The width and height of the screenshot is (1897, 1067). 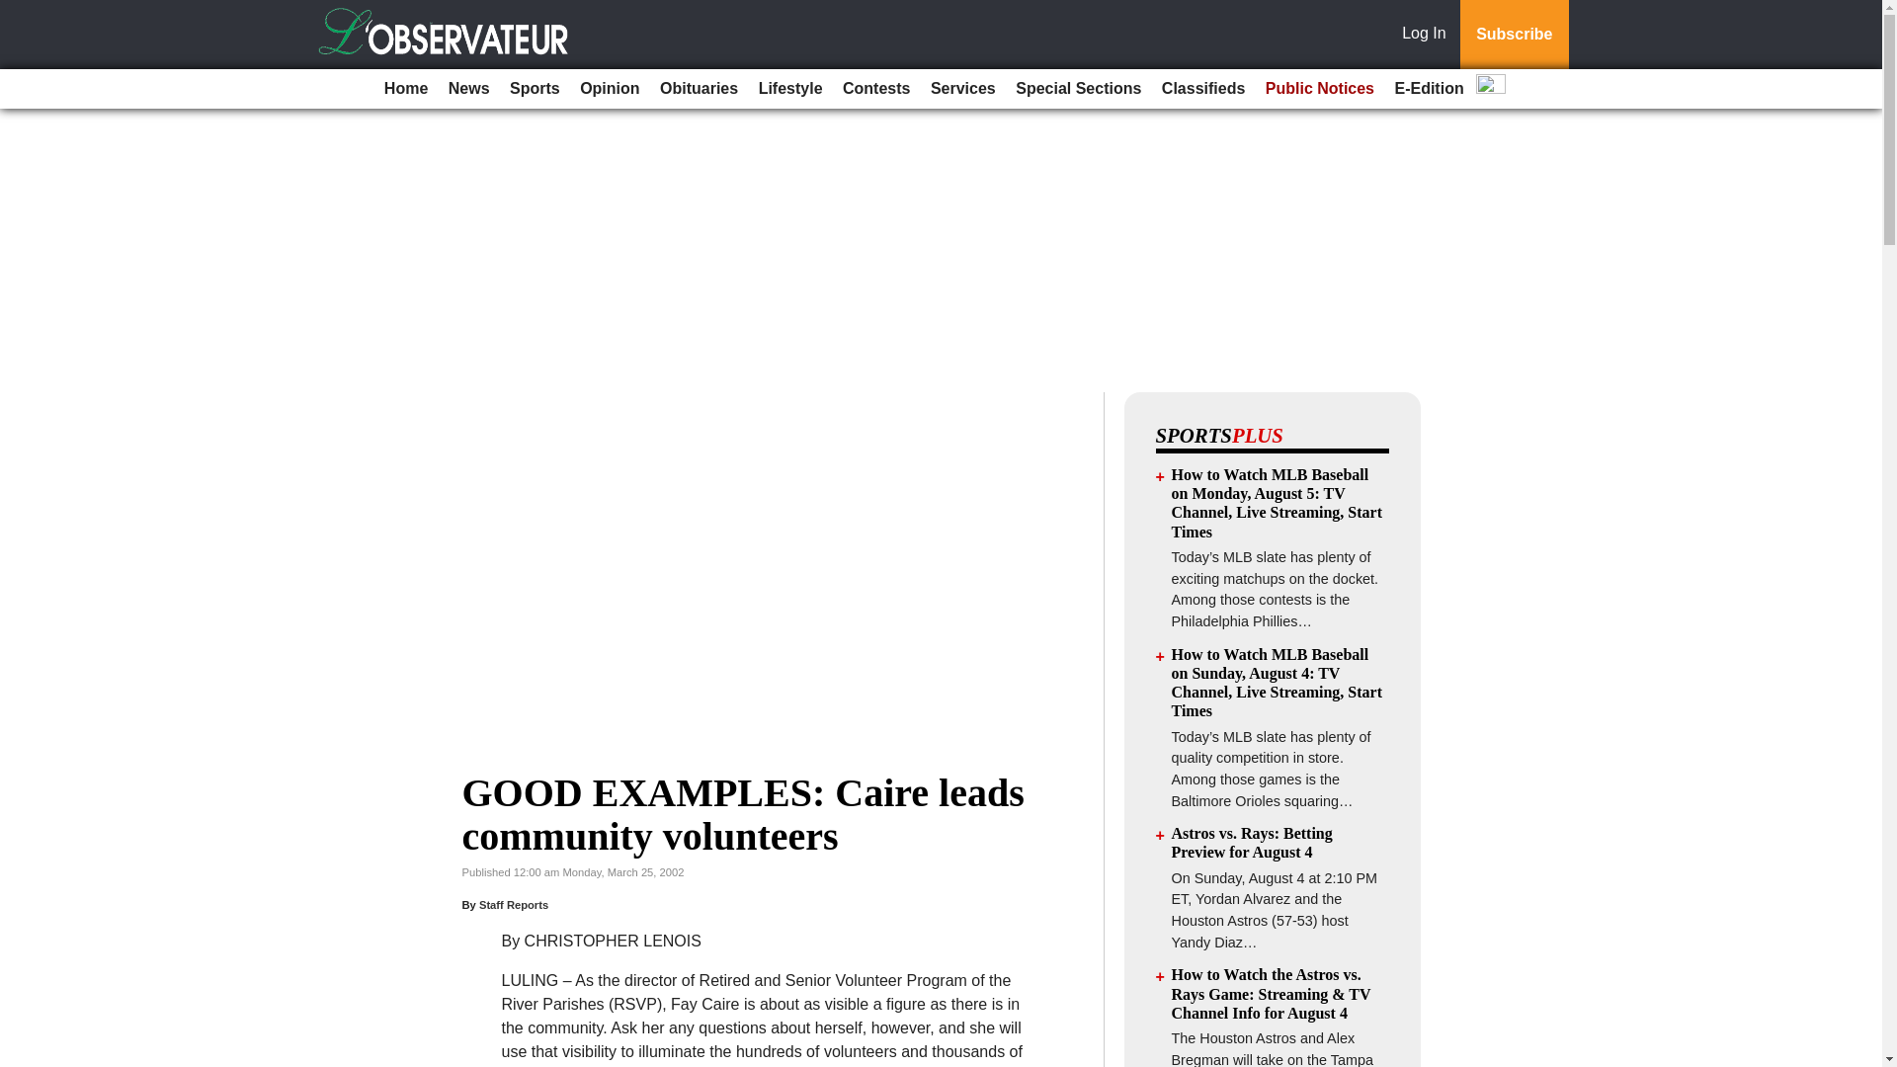 I want to click on Log In, so click(x=1428, y=35).